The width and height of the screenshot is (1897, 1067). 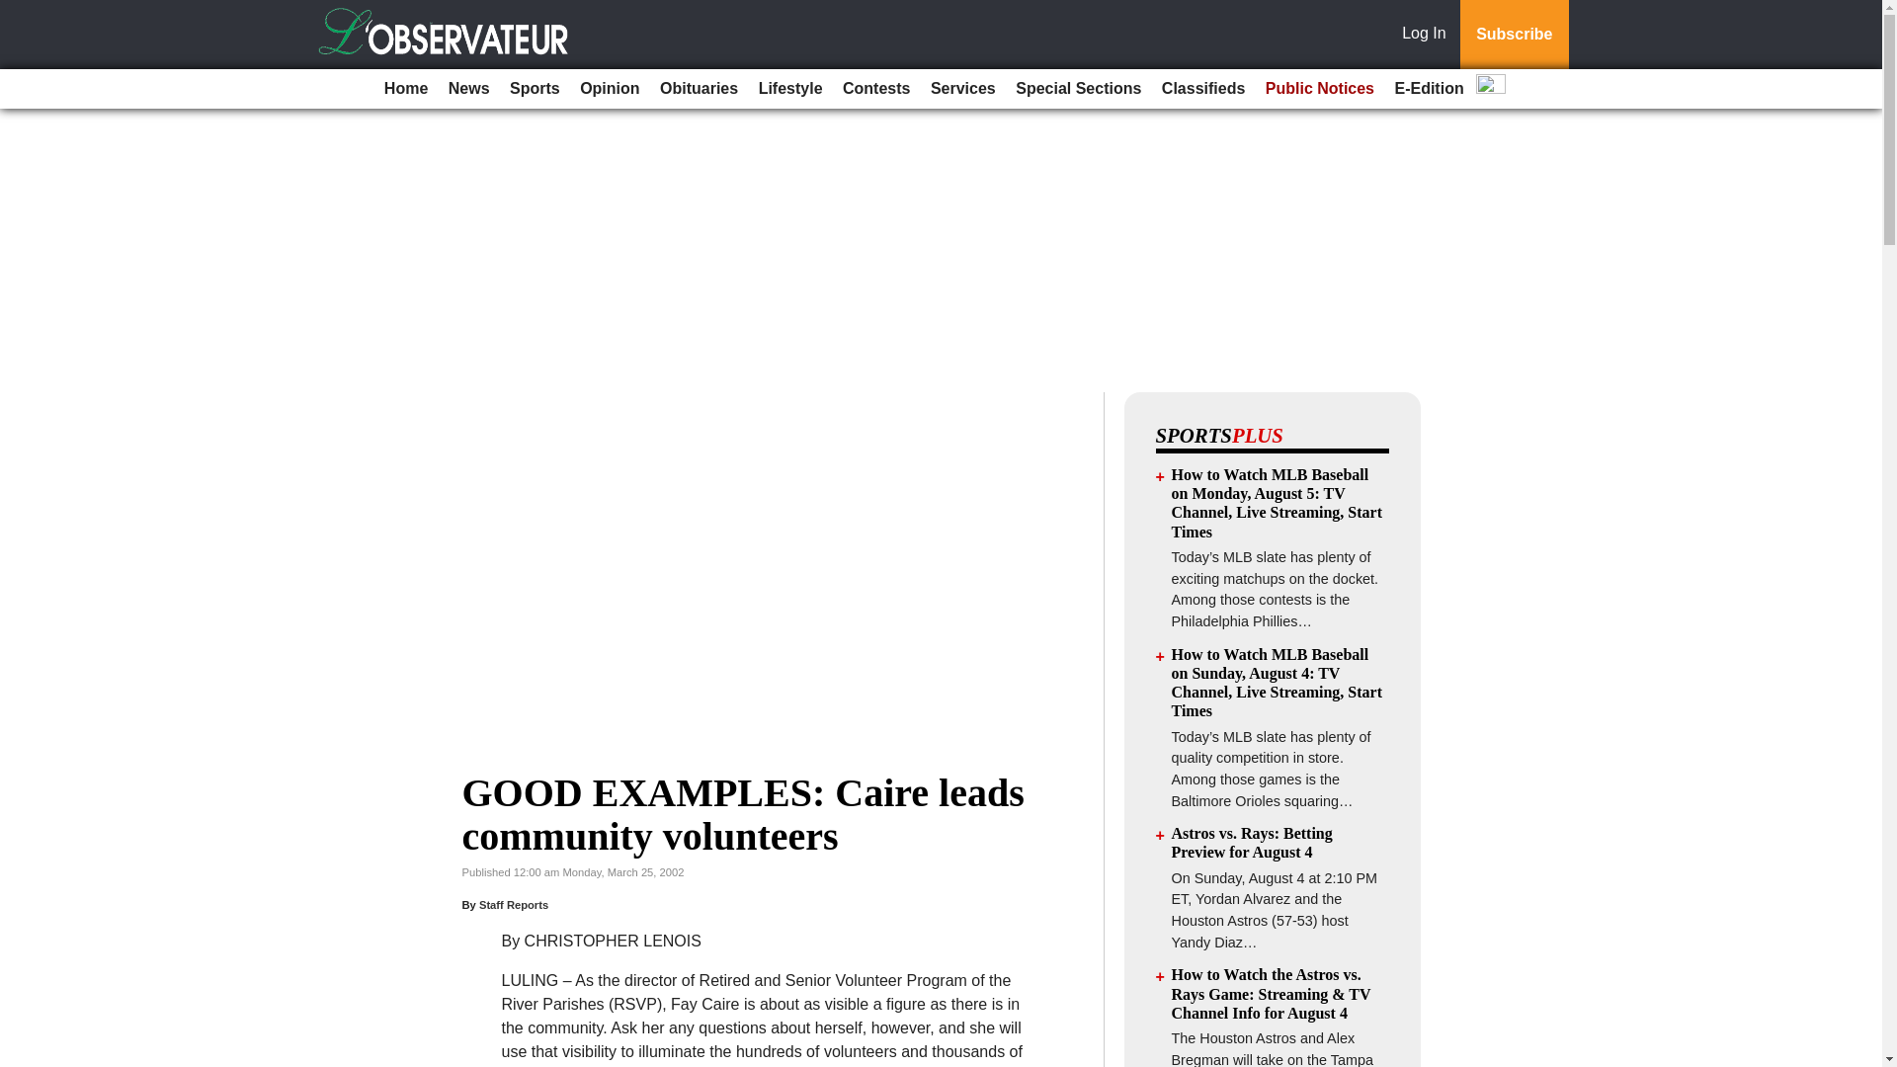 I want to click on Log In, so click(x=1428, y=35).